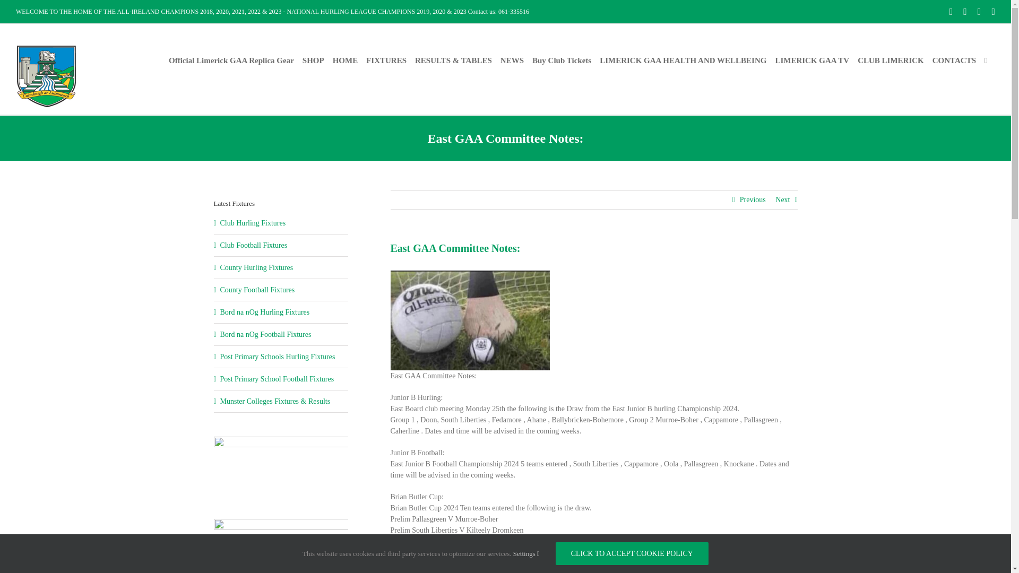 Image resolution: width=1019 pixels, height=573 pixels. Describe the element at coordinates (683, 60) in the screenshot. I see `LIMERICK GAA HEALTH AND WELLBEING` at that location.